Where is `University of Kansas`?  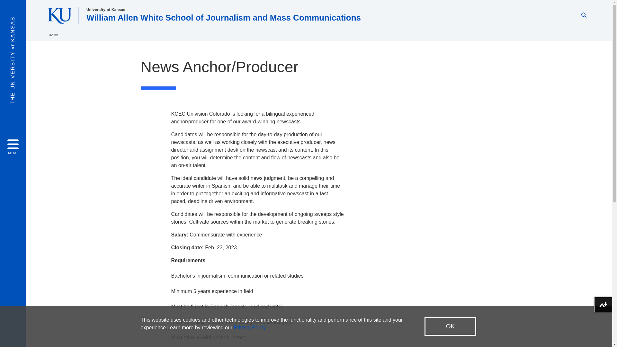 University of Kansas is located at coordinates (105, 9).